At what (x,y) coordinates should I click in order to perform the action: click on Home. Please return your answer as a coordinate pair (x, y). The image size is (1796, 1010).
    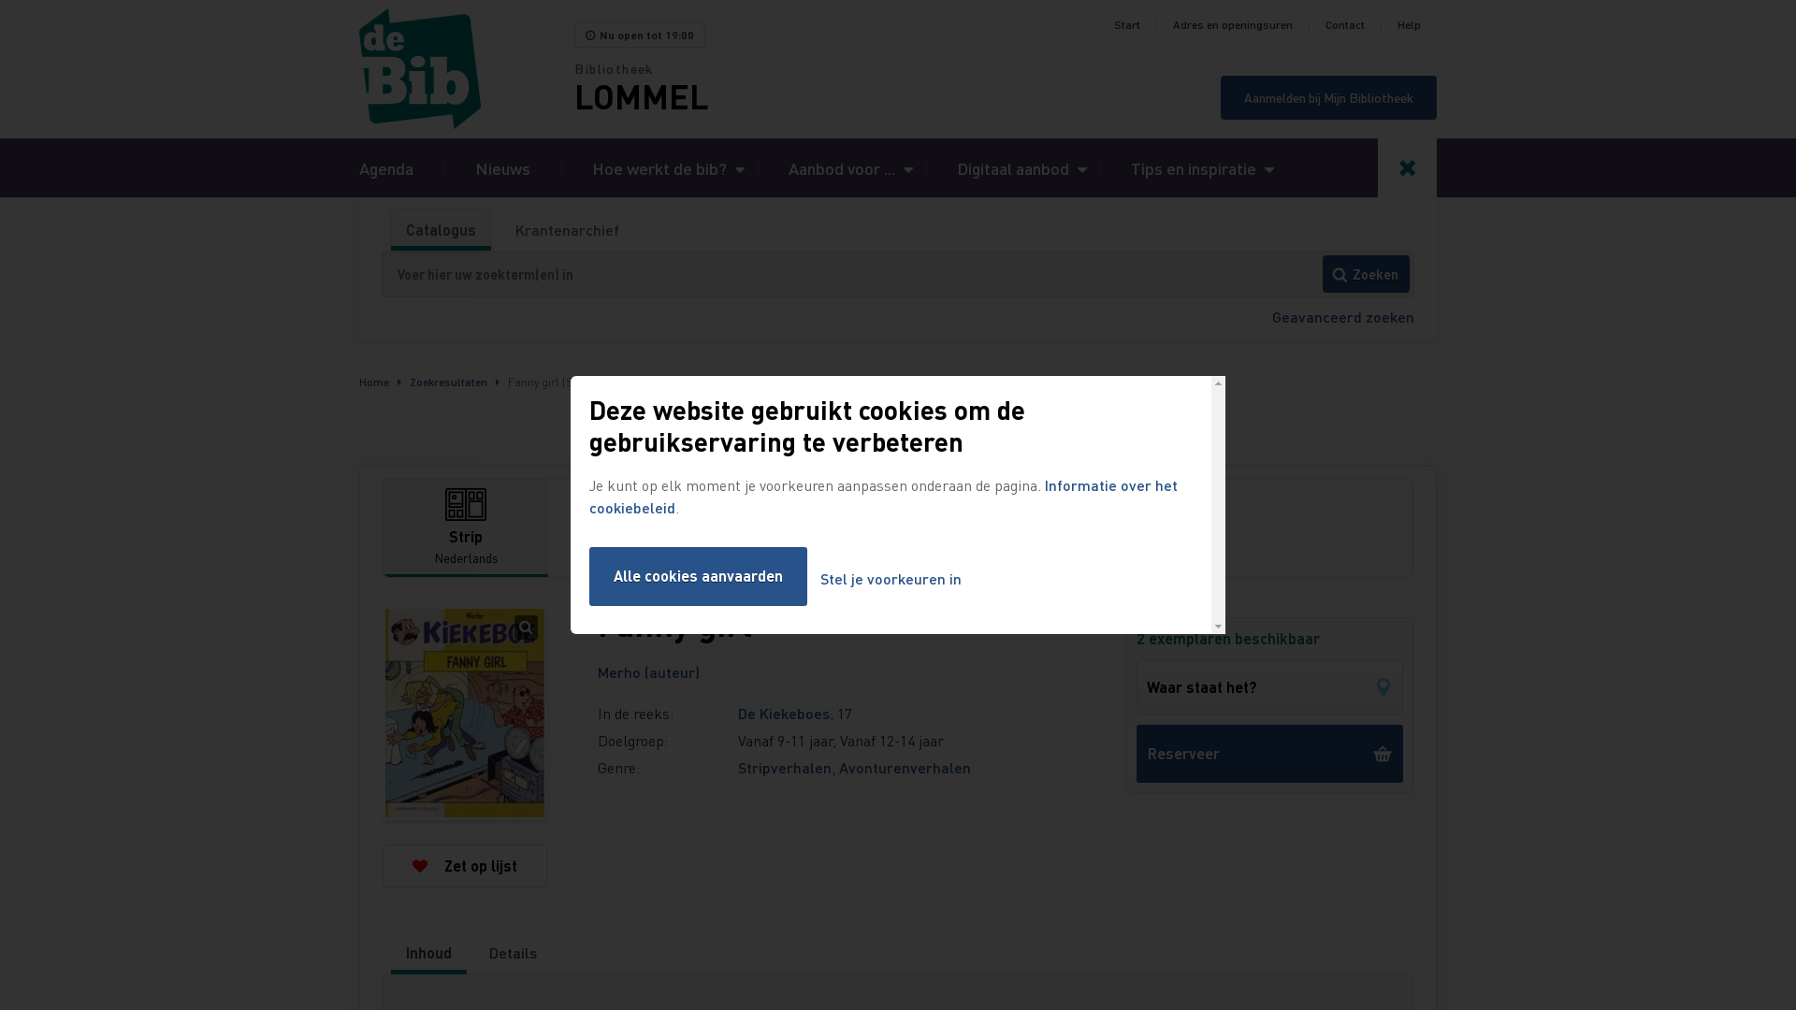
    Looking at the image, I should click on (467, 69).